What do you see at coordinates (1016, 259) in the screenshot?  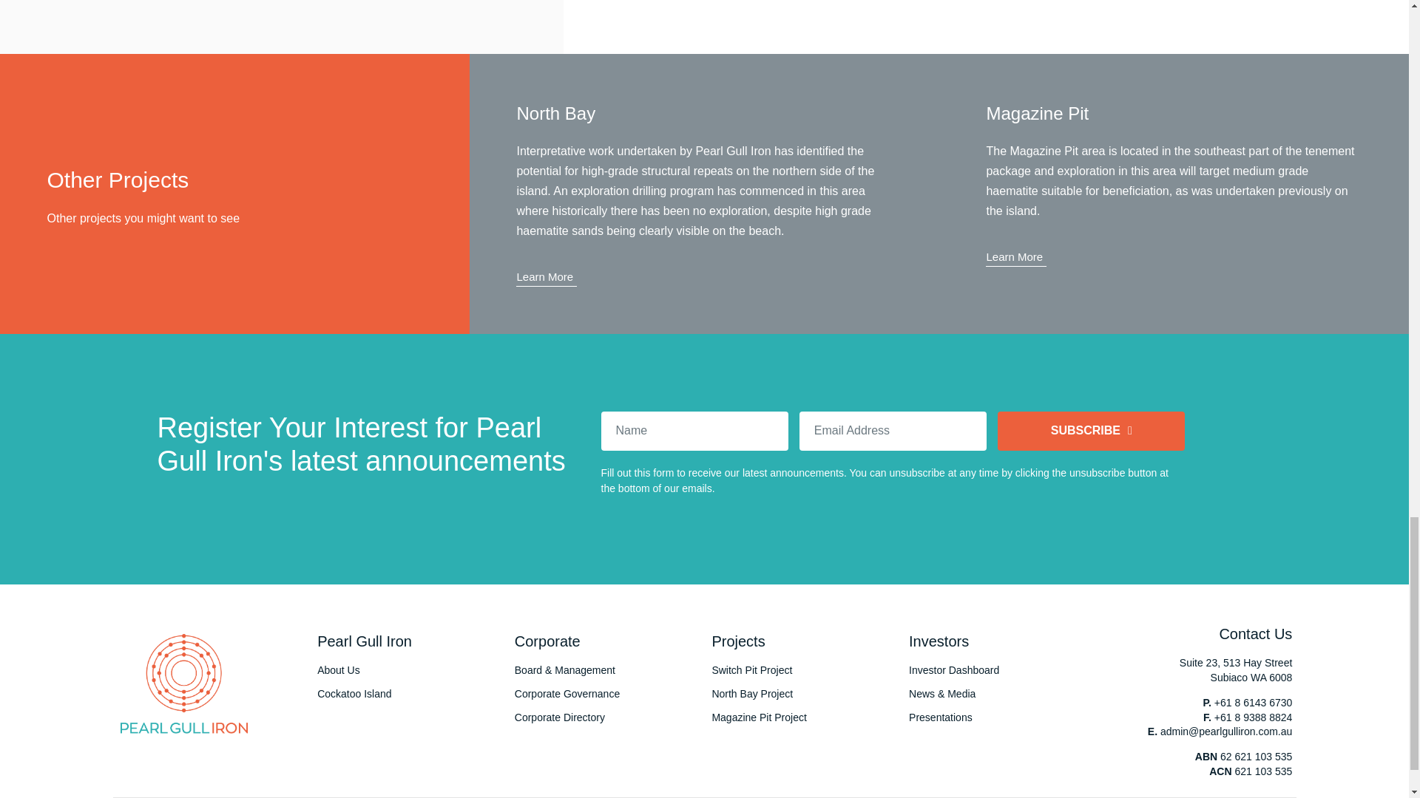 I see `Learn More` at bounding box center [1016, 259].